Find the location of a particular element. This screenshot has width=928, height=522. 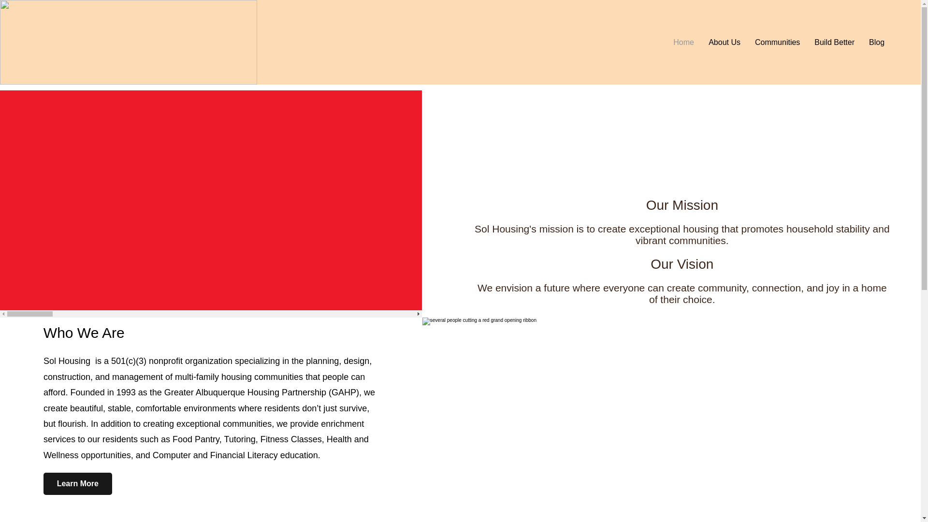

Build Better is located at coordinates (834, 42).